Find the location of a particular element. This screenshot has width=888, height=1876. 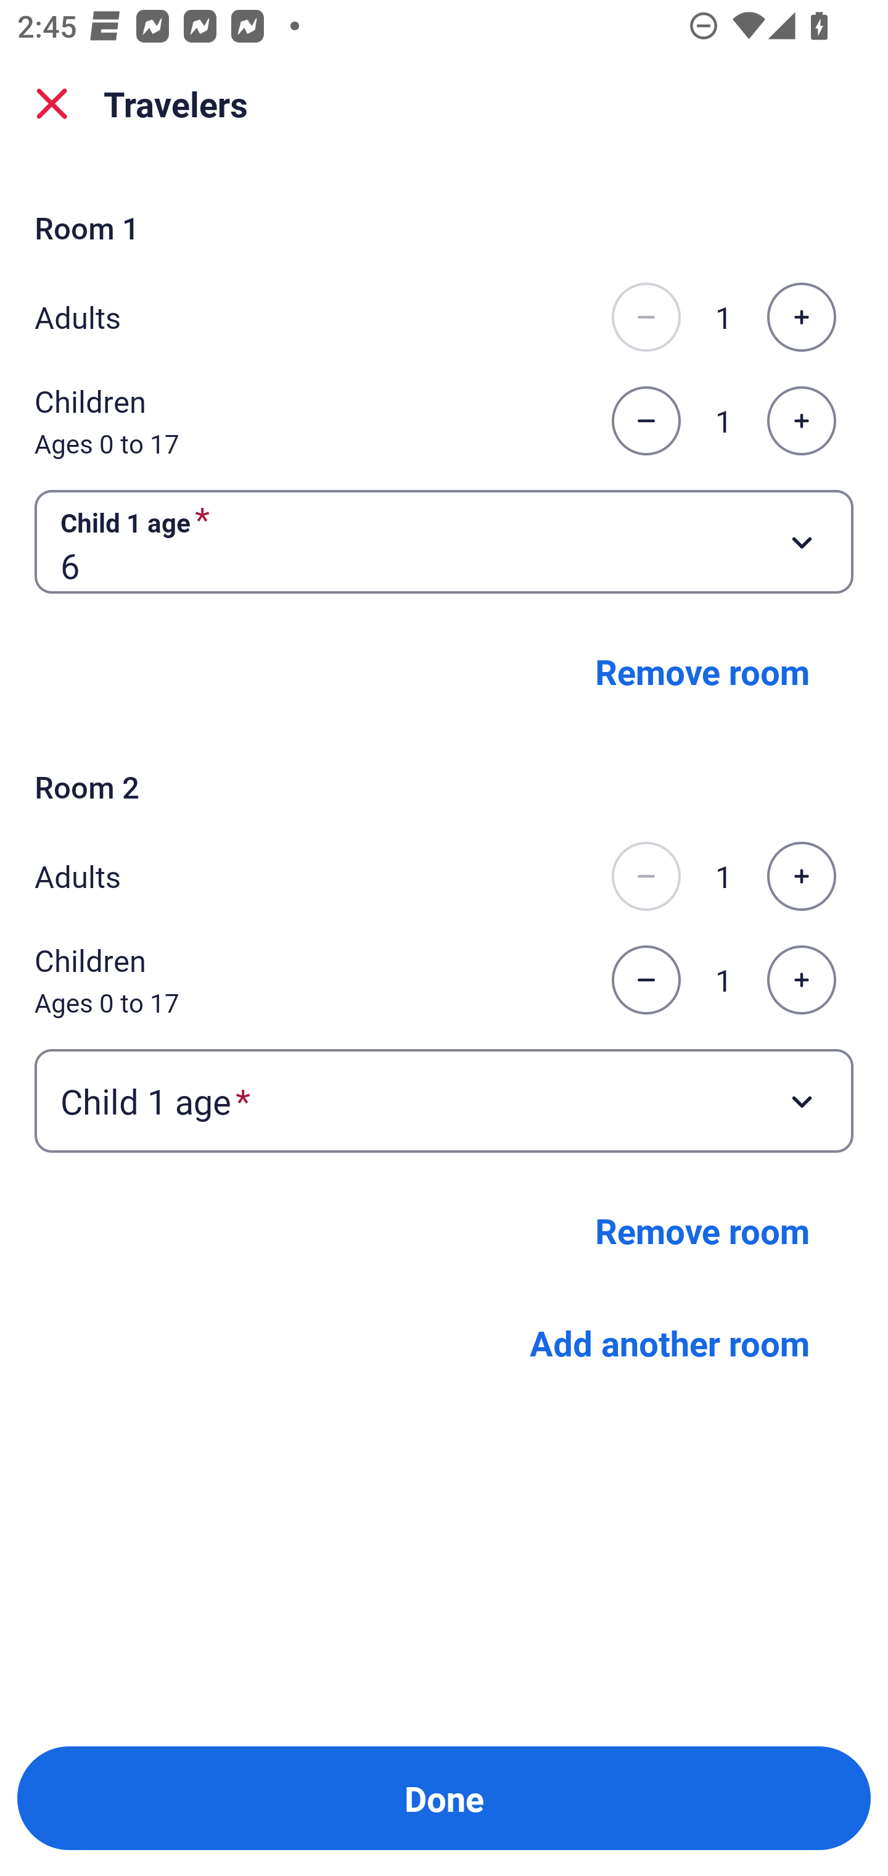

Decrease the number of children is located at coordinates (646, 421).